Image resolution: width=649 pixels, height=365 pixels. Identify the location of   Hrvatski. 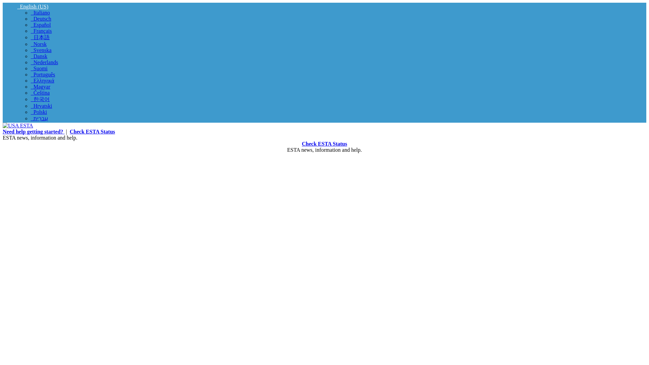
(41, 105).